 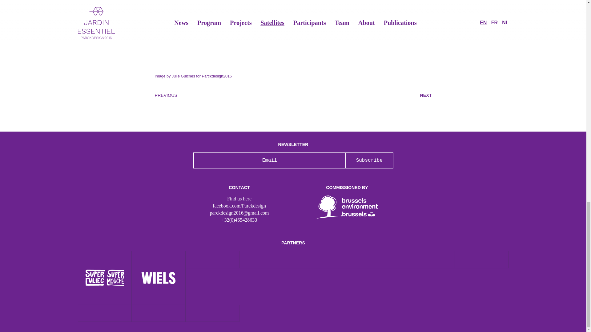 What do you see at coordinates (166, 95) in the screenshot?
I see `PREVIOUS` at bounding box center [166, 95].